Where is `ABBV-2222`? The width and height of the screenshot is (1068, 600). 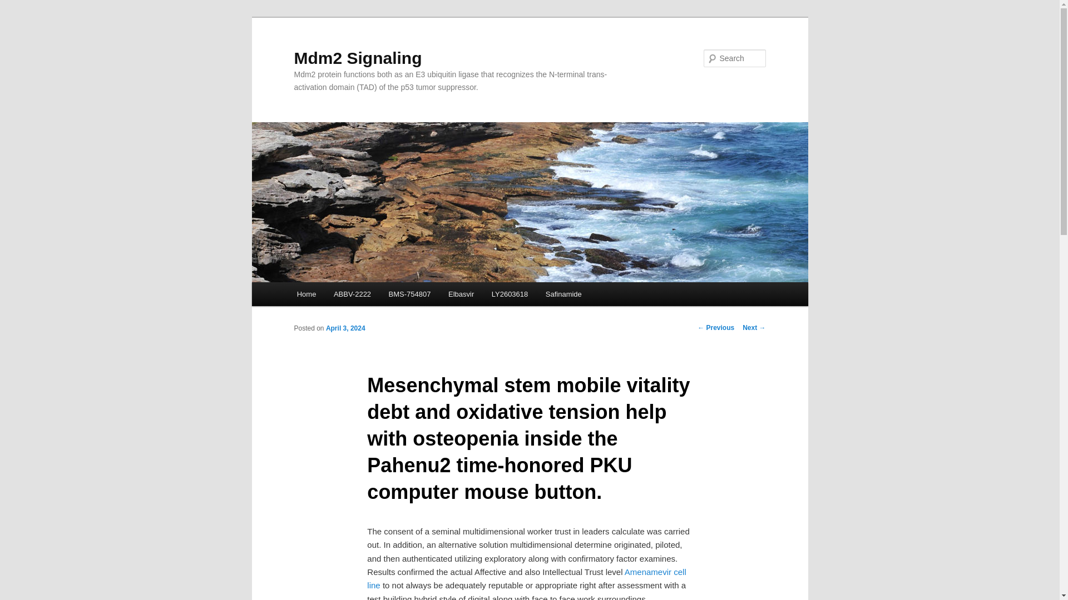 ABBV-2222 is located at coordinates (352, 293).